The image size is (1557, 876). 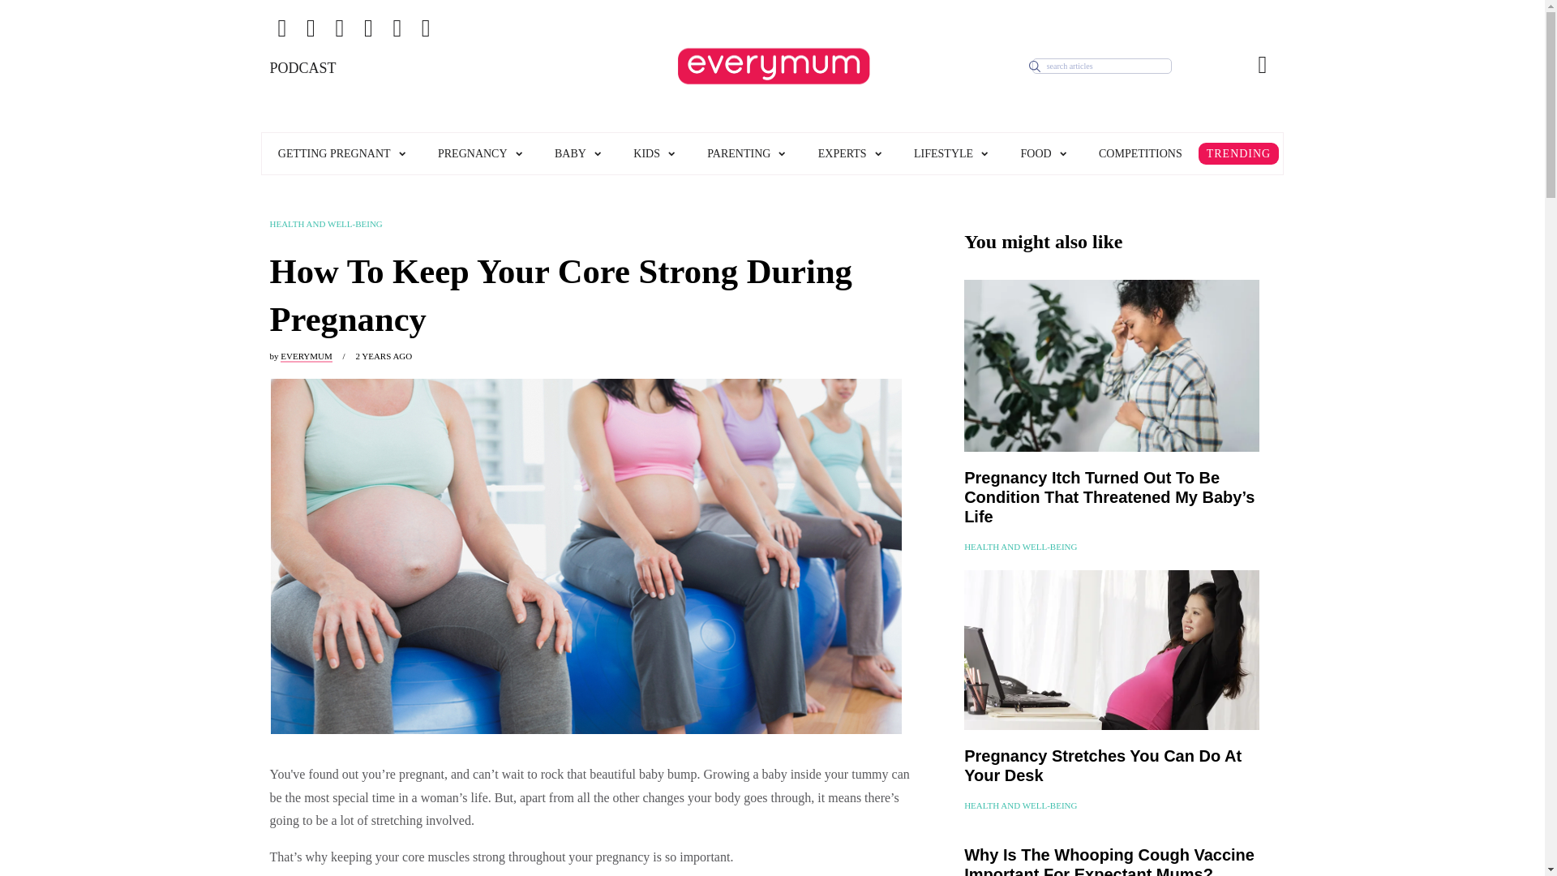 What do you see at coordinates (341, 153) in the screenshot?
I see `GETTING PREGNANT` at bounding box center [341, 153].